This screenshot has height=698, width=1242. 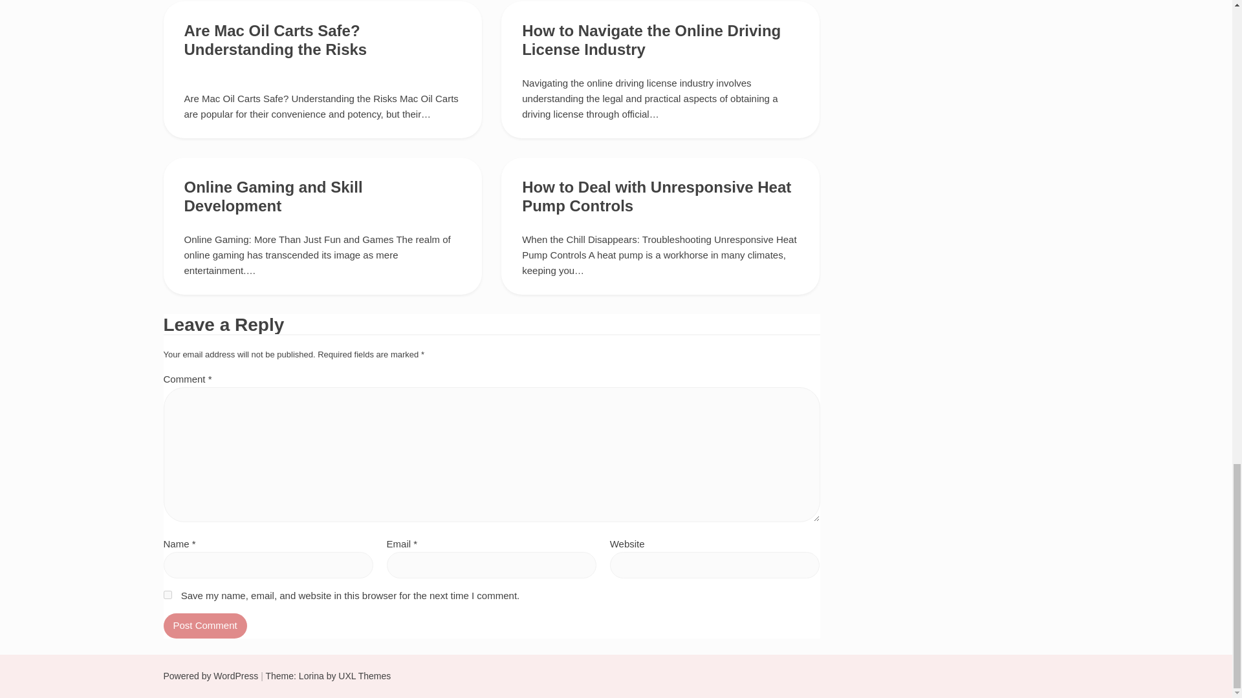 What do you see at coordinates (273, 196) in the screenshot?
I see `Online Gaming and Skill Development` at bounding box center [273, 196].